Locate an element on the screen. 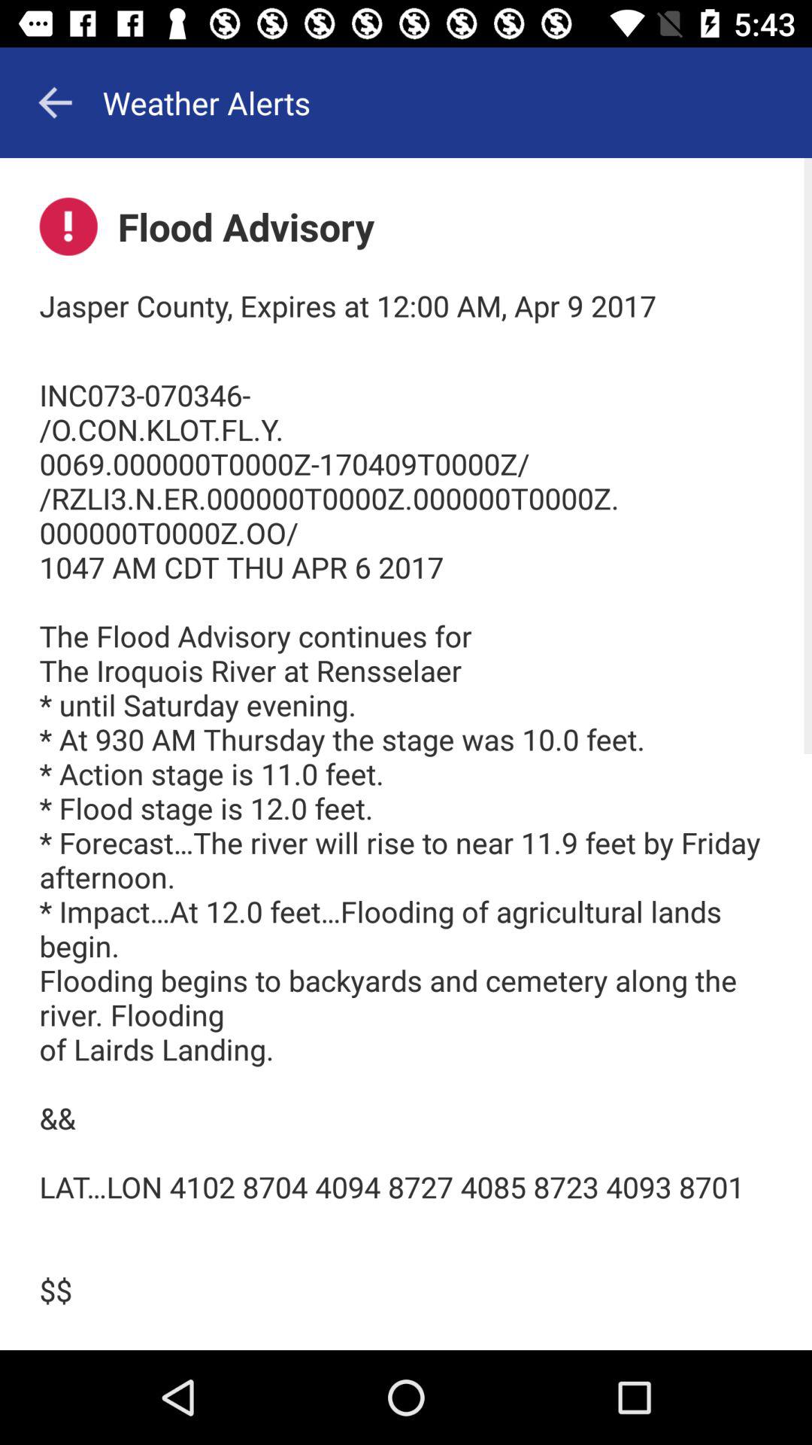 This screenshot has width=812, height=1445. turn off app to the left of the weather alerts app is located at coordinates (55, 102).